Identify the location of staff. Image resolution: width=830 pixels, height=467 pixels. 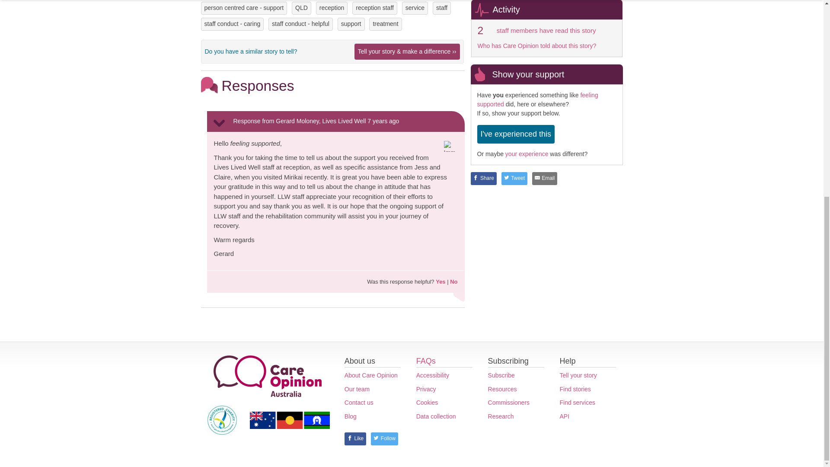
(442, 8).